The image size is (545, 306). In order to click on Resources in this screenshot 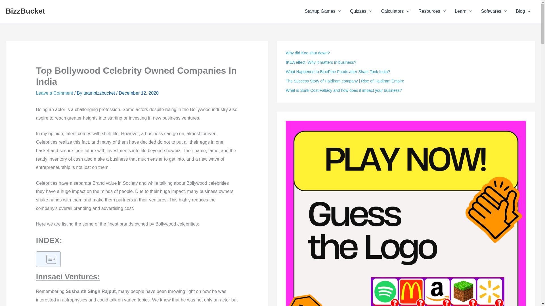, I will do `click(432, 11)`.